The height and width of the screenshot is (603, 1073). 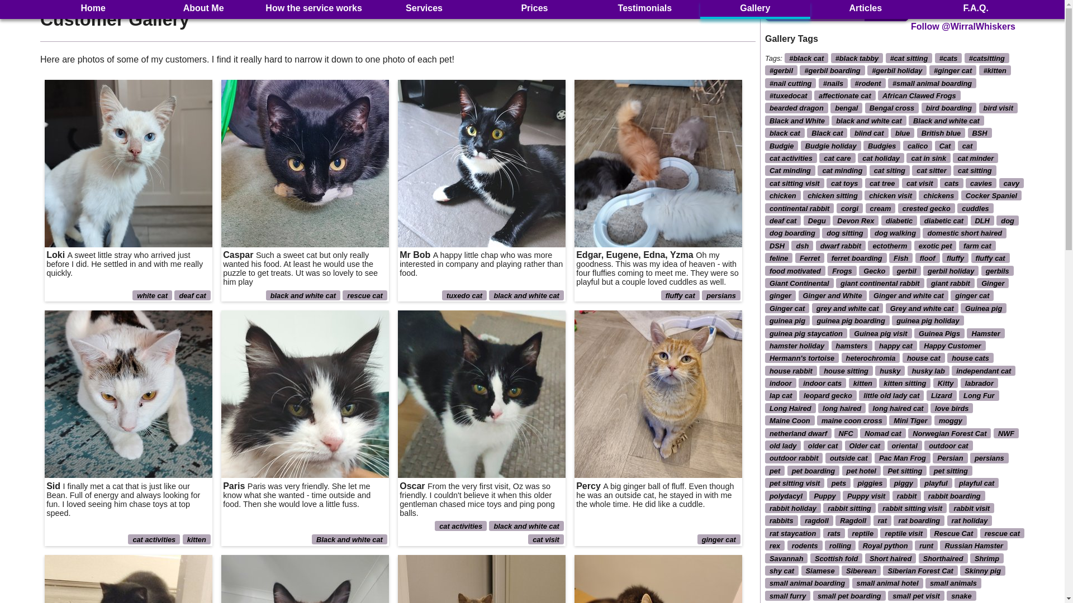 I want to click on cat visit, so click(x=545, y=539).